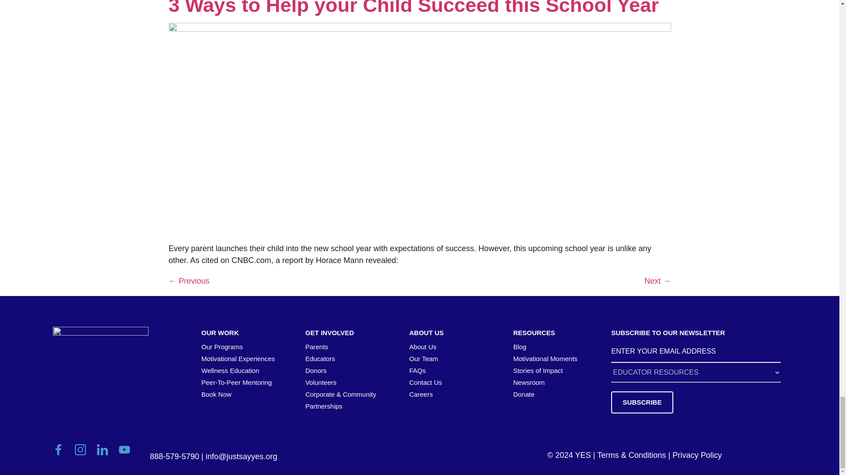 The height and width of the screenshot is (475, 846). I want to click on Subscribe, so click(642, 402).